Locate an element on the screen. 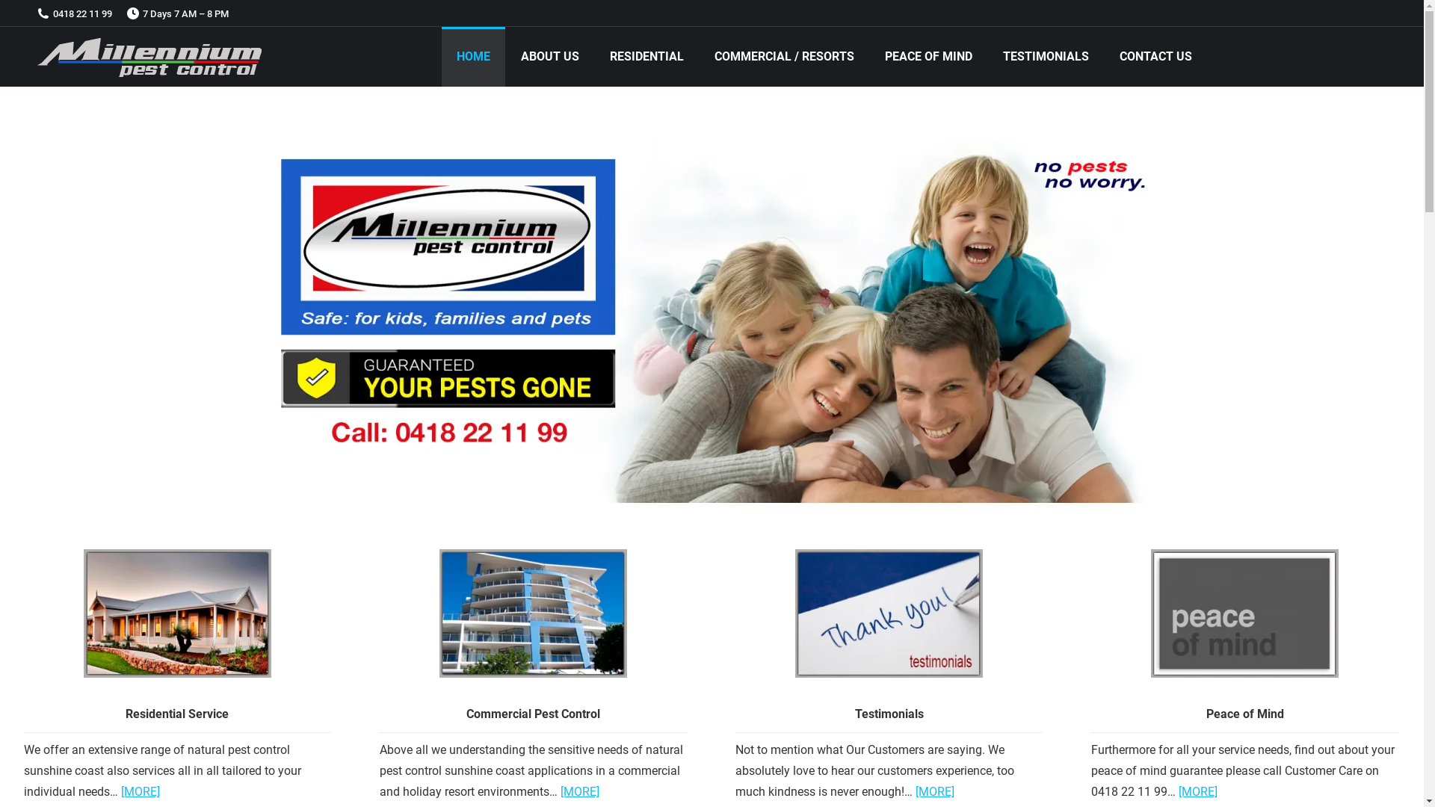  CONTACT US is located at coordinates (1155, 57).